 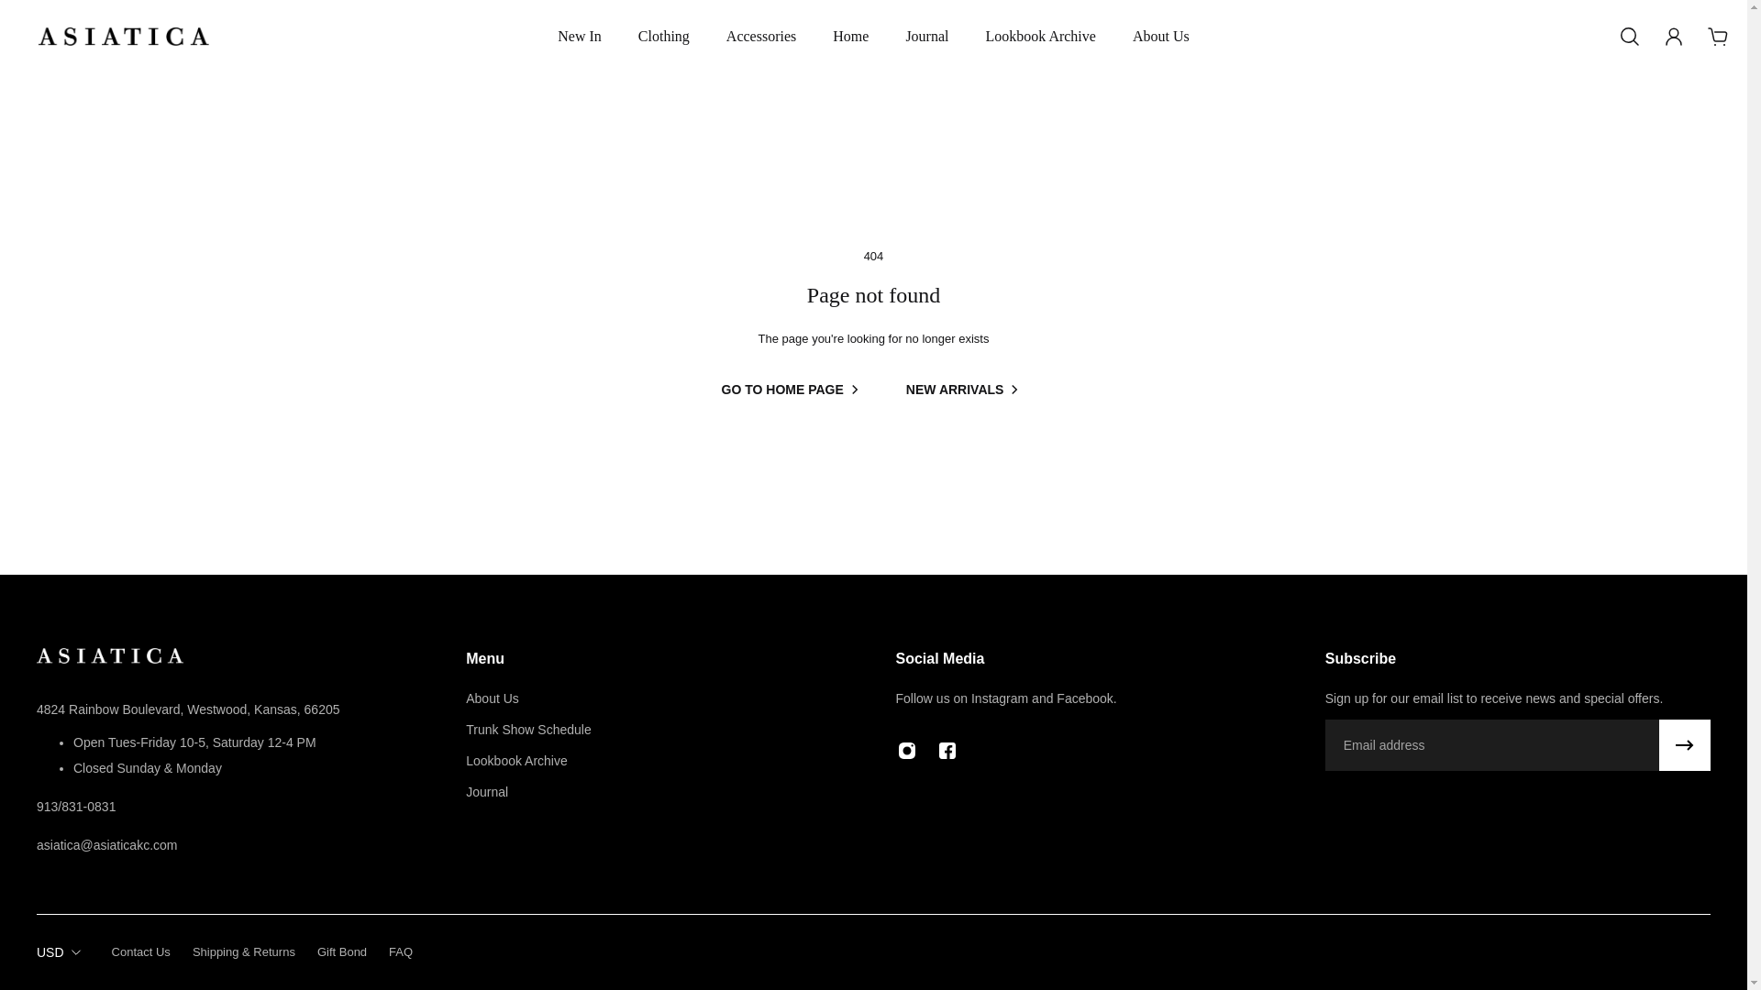 I want to click on About Us, so click(x=528, y=698).